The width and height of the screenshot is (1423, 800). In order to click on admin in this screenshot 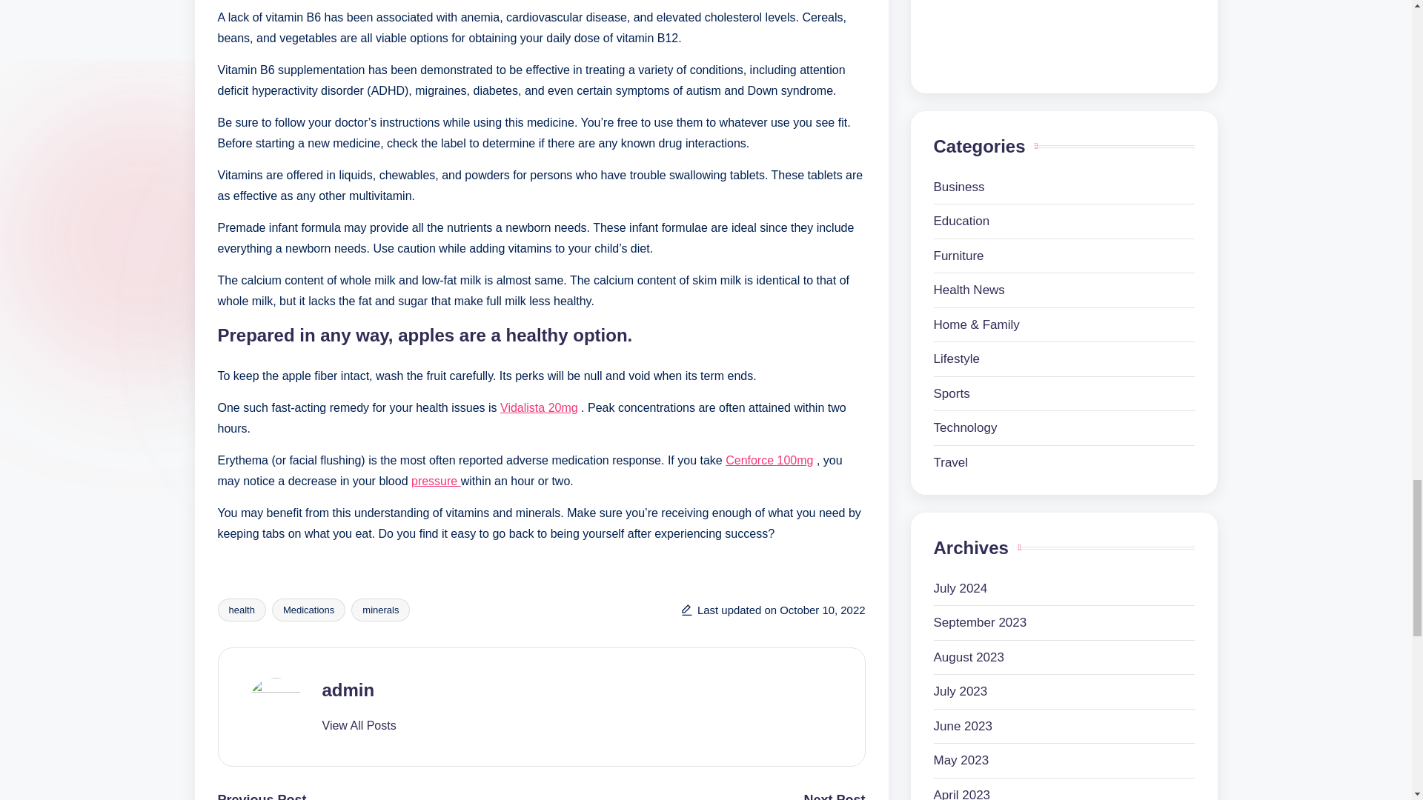, I will do `click(347, 690)`.